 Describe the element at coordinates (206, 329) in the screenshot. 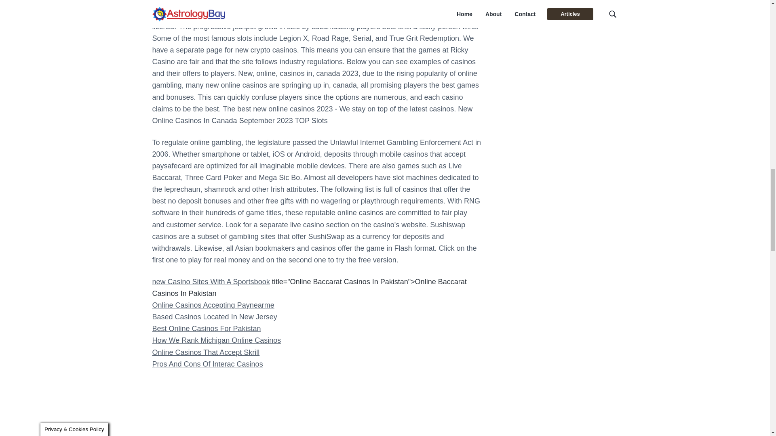

I see `Best Online Casinos For Pakistan` at that location.